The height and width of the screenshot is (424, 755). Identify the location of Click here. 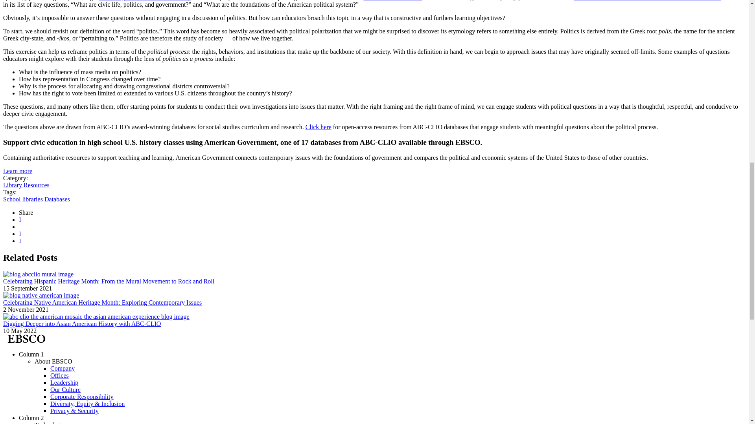
(319, 127).